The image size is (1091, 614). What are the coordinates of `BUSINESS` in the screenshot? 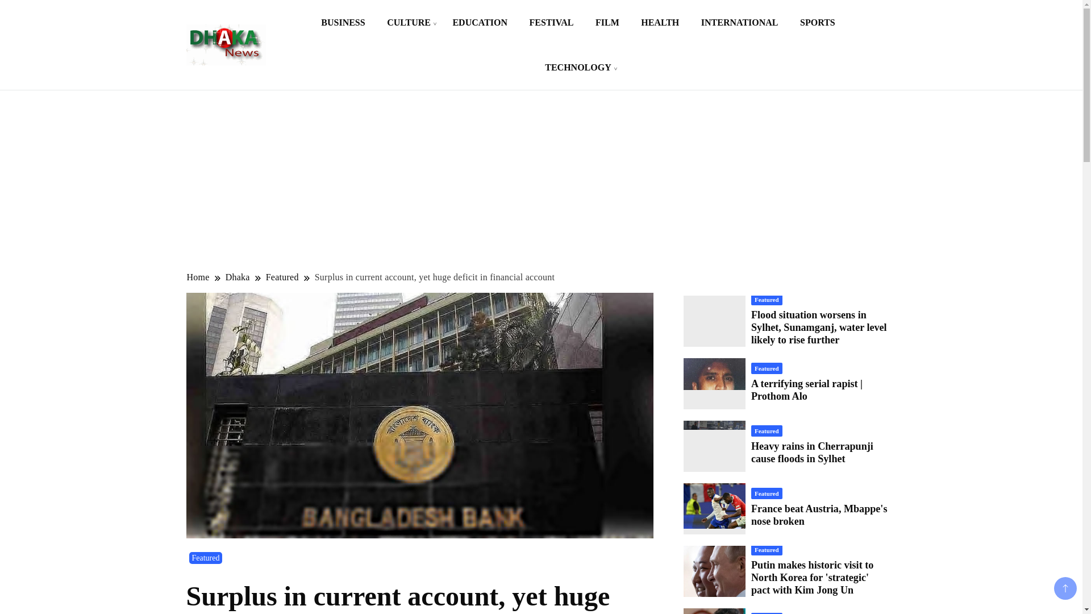 It's located at (342, 22).